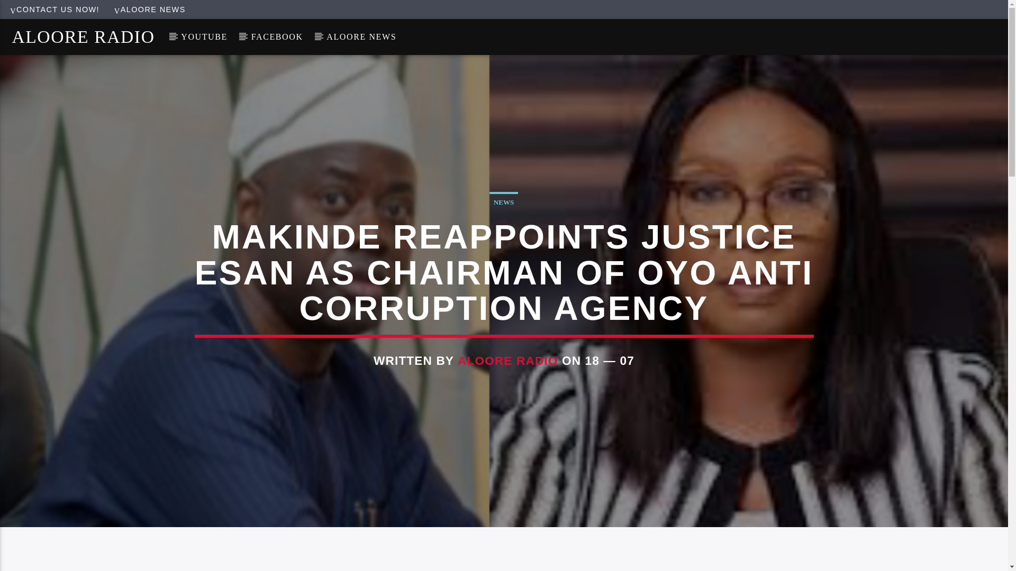 This screenshot has width=1016, height=571. What do you see at coordinates (55, 9) in the screenshot?
I see `CONTACT US NOW!` at bounding box center [55, 9].